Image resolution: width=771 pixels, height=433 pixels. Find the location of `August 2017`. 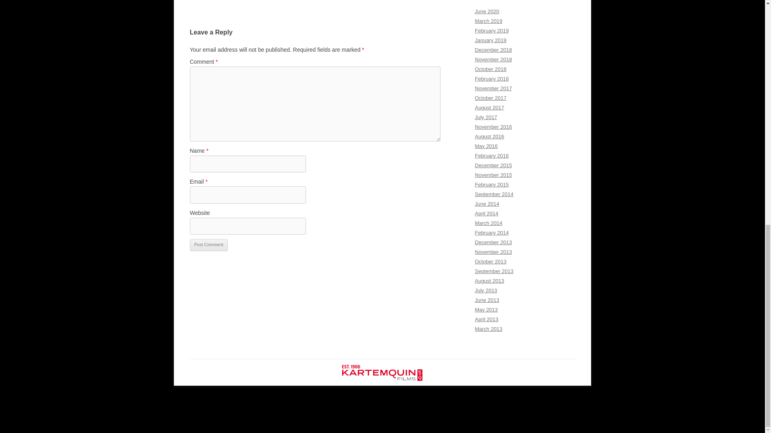

August 2017 is located at coordinates (489, 107).